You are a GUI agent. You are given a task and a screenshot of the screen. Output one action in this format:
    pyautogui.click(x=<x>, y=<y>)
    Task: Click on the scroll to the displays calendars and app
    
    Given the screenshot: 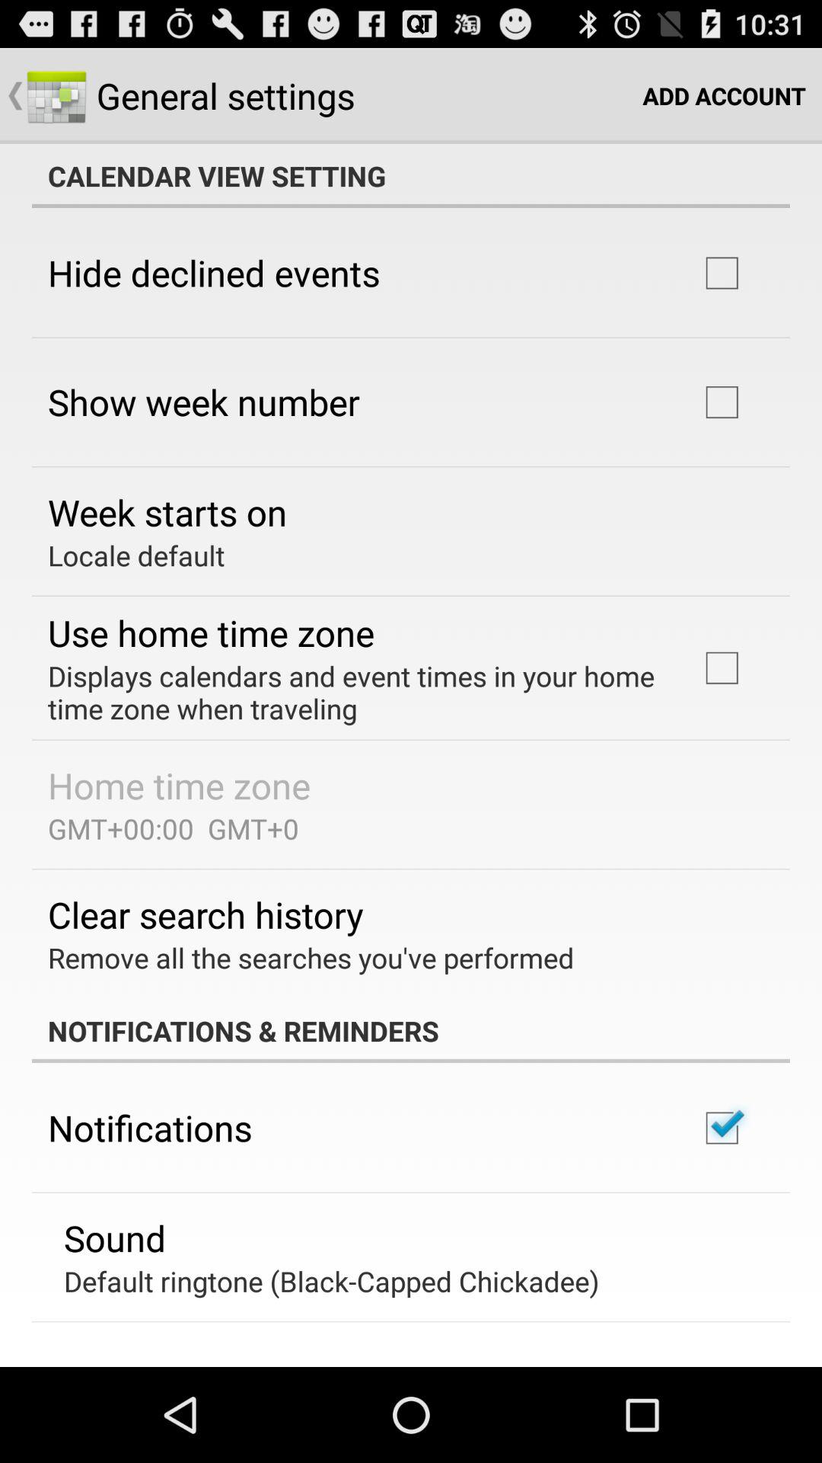 What is the action you would take?
    pyautogui.click(x=353, y=692)
    